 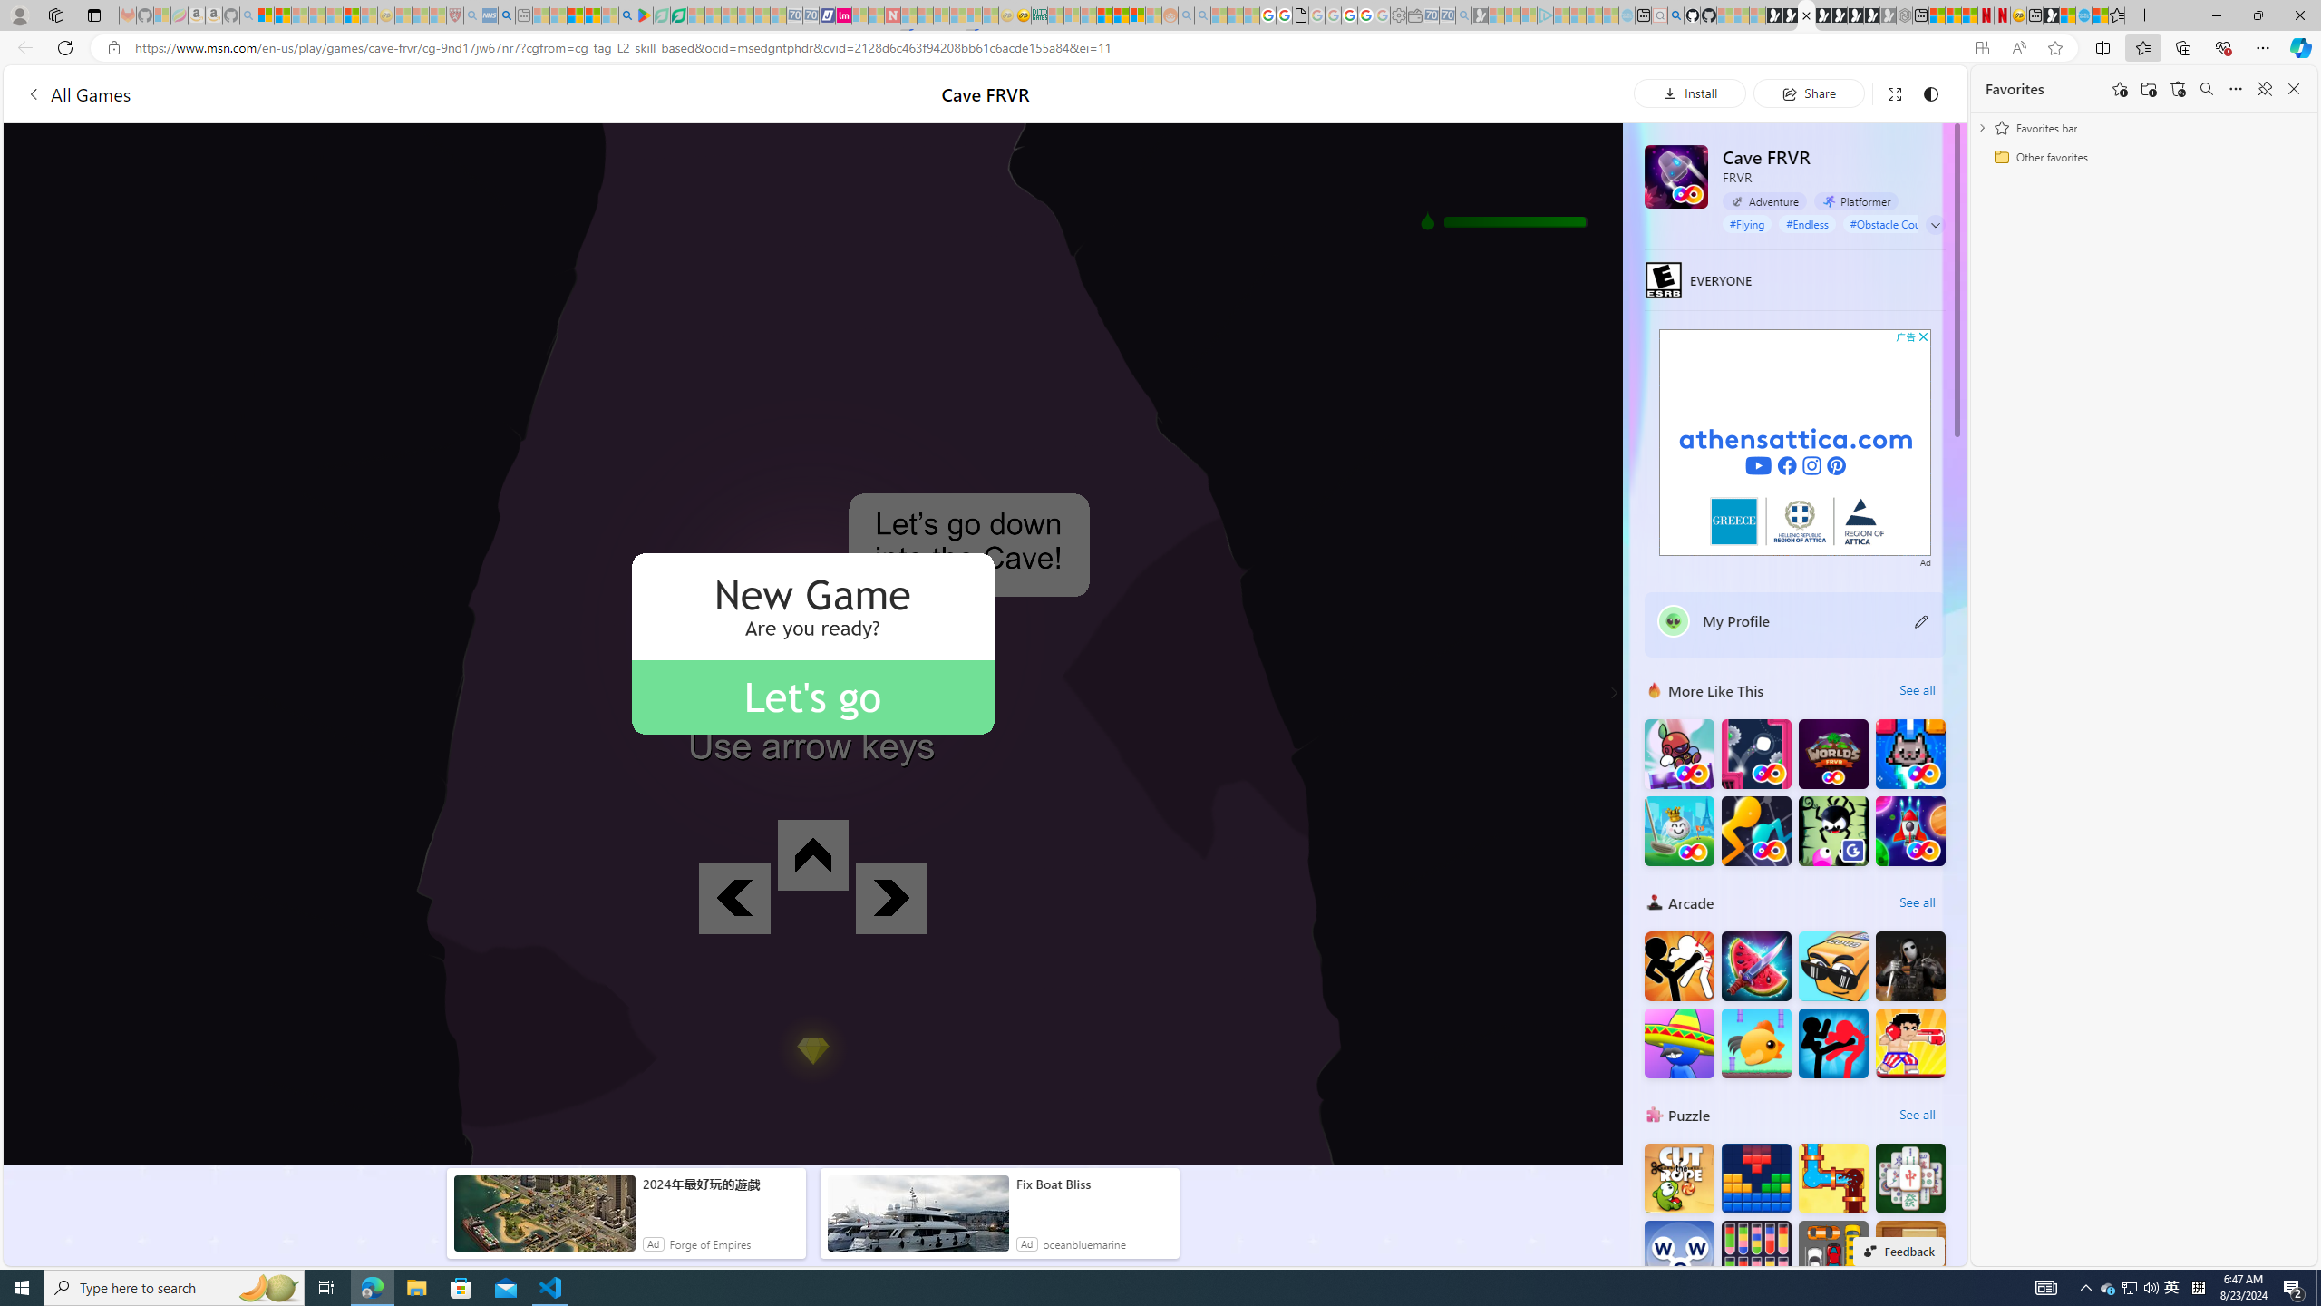 What do you see at coordinates (2120, 89) in the screenshot?
I see `Add this page to favorites` at bounding box center [2120, 89].